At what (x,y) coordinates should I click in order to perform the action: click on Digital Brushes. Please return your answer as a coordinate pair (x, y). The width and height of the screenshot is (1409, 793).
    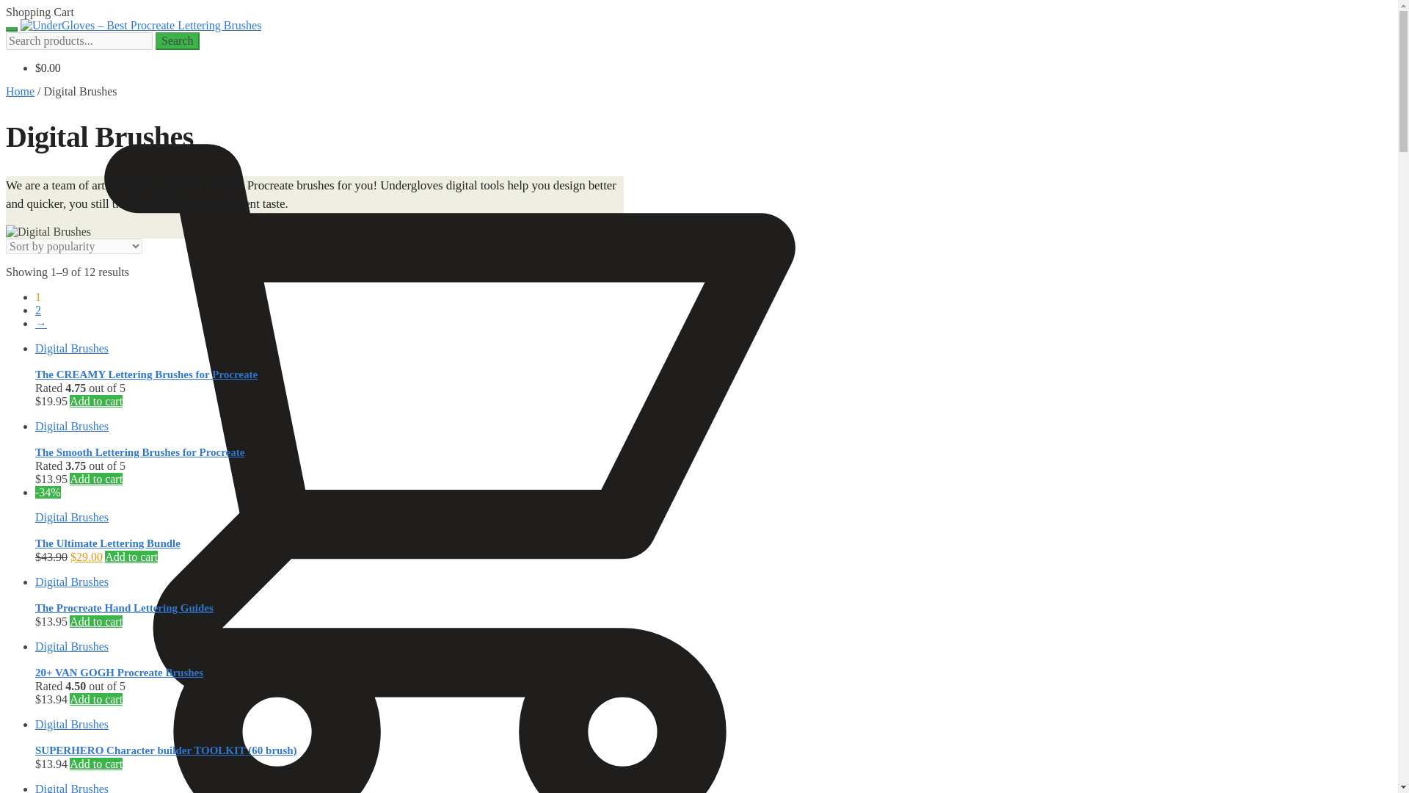
    Looking at the image, I should click on (72, 426).